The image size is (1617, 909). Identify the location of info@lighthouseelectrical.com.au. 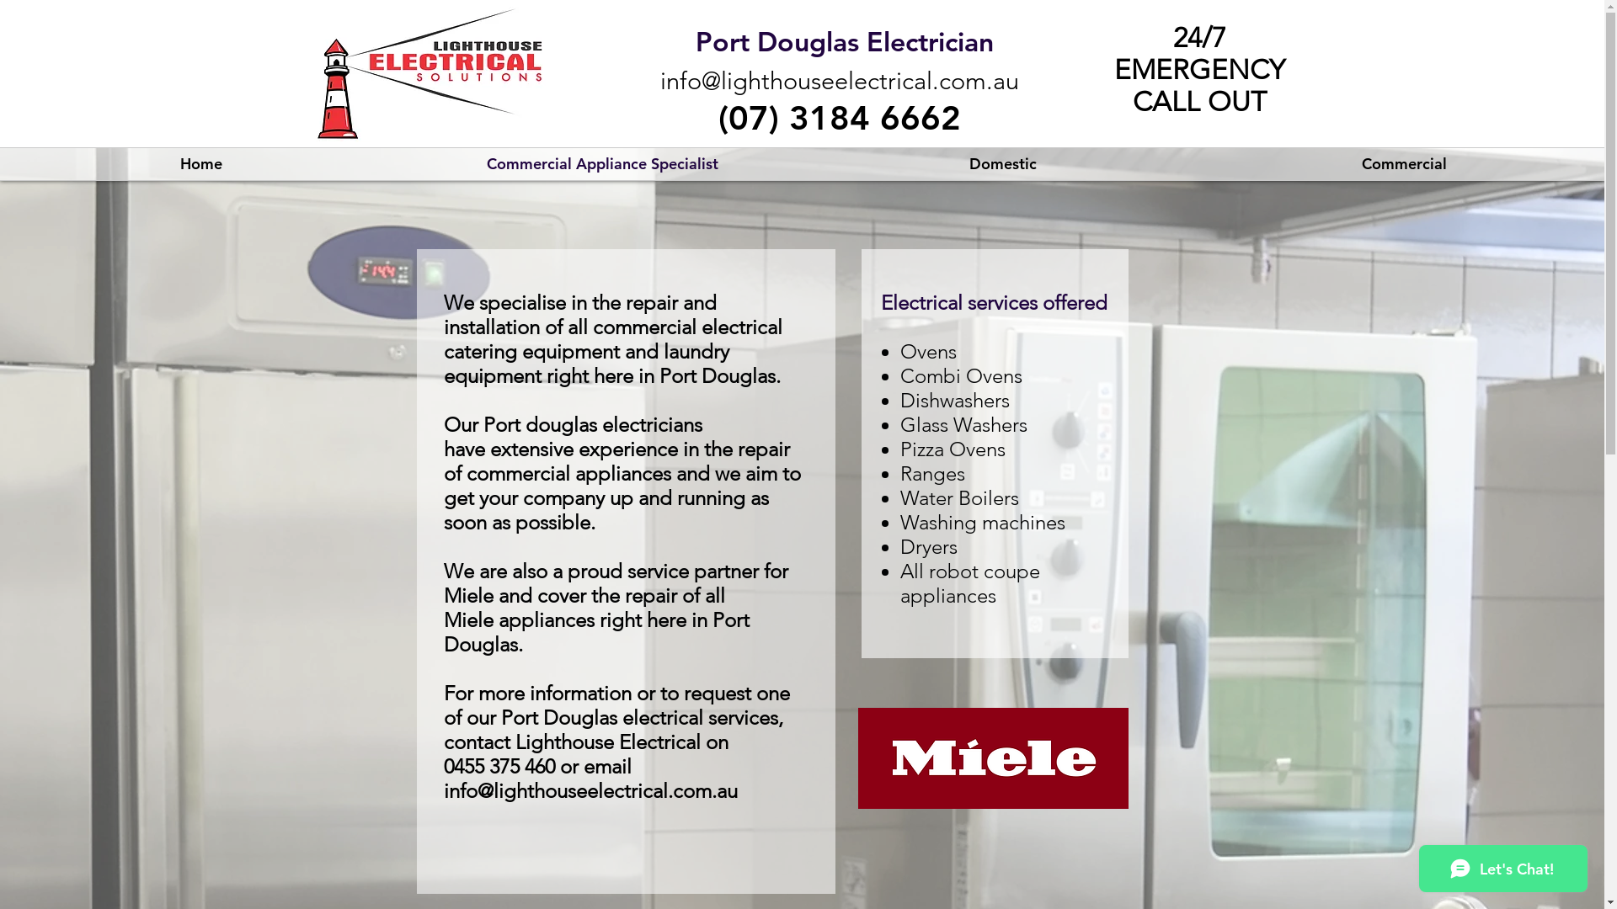
(590, 791).